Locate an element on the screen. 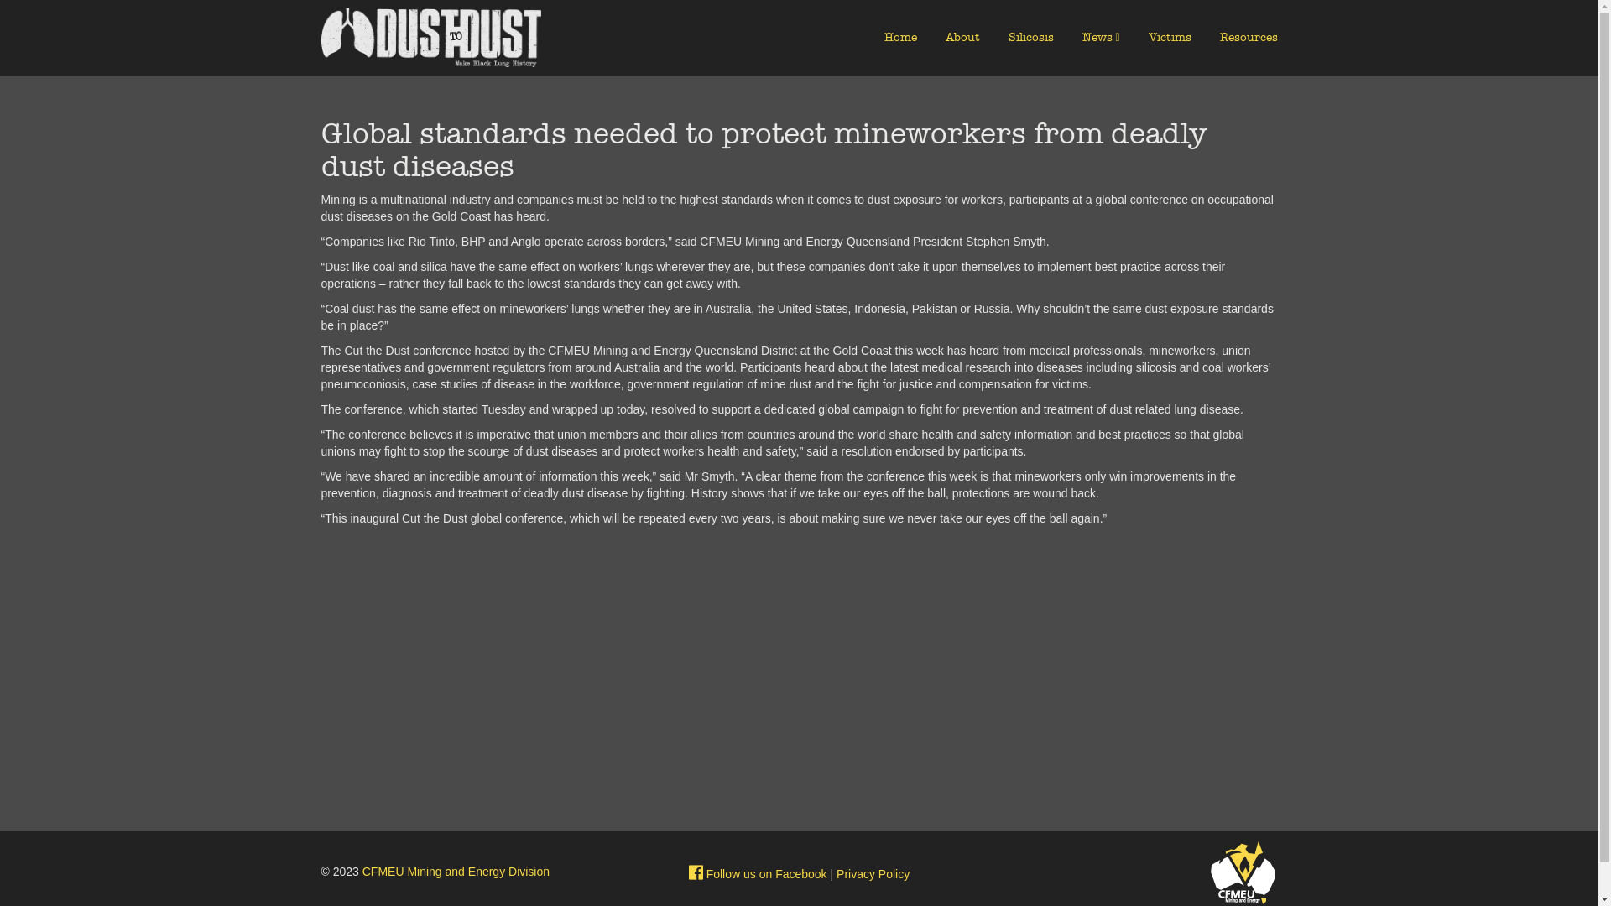 The height and width of the screenshot is (906, 1611). News is located at coordinates (1097, 37).